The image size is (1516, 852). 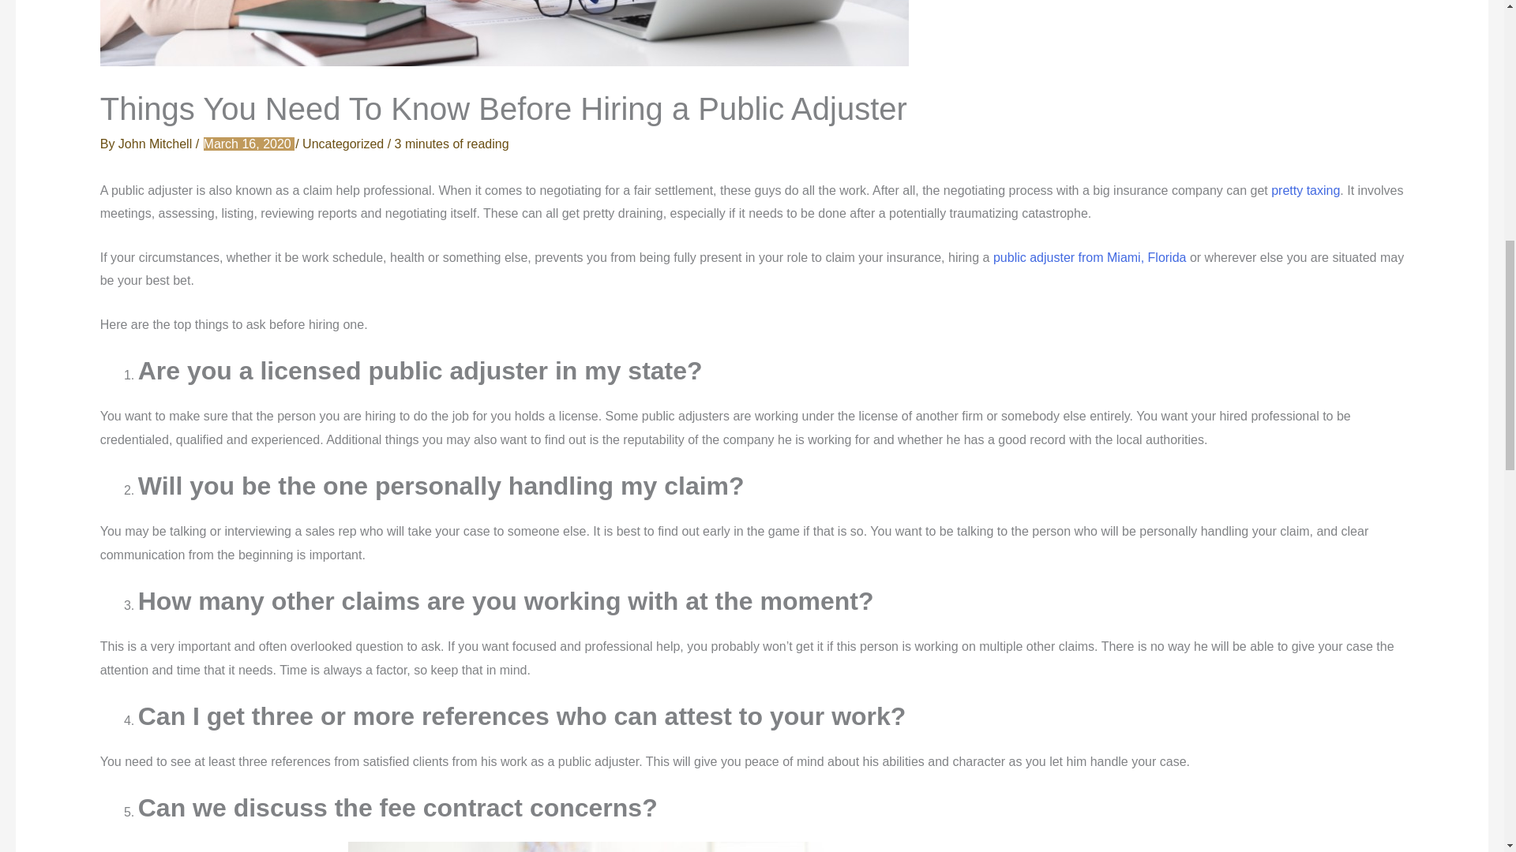 I want to click on  pretty taxing, so click(x=1304, y=190).